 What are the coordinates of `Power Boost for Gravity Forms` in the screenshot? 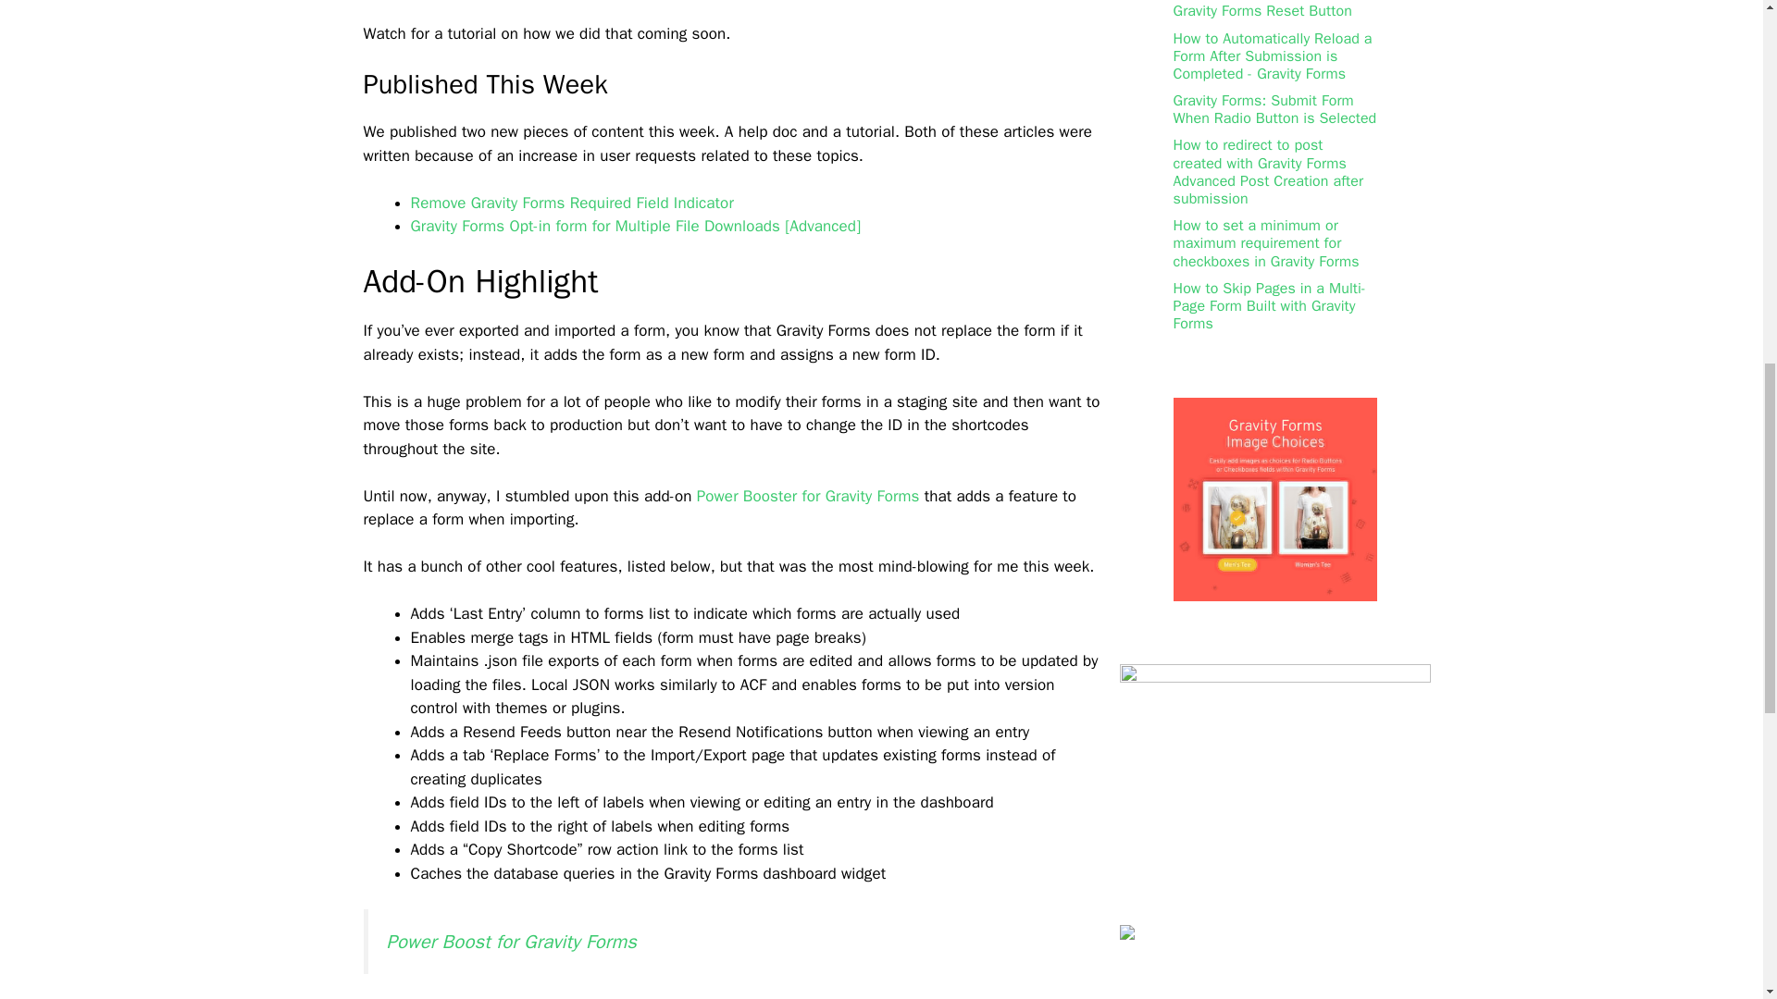 It's located at (511, 942).